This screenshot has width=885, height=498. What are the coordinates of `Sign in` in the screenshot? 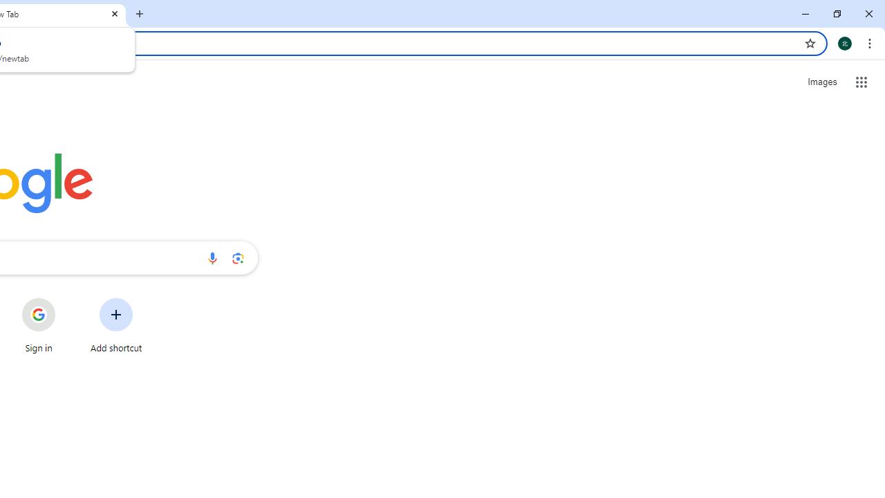 It's located at (39, 325).